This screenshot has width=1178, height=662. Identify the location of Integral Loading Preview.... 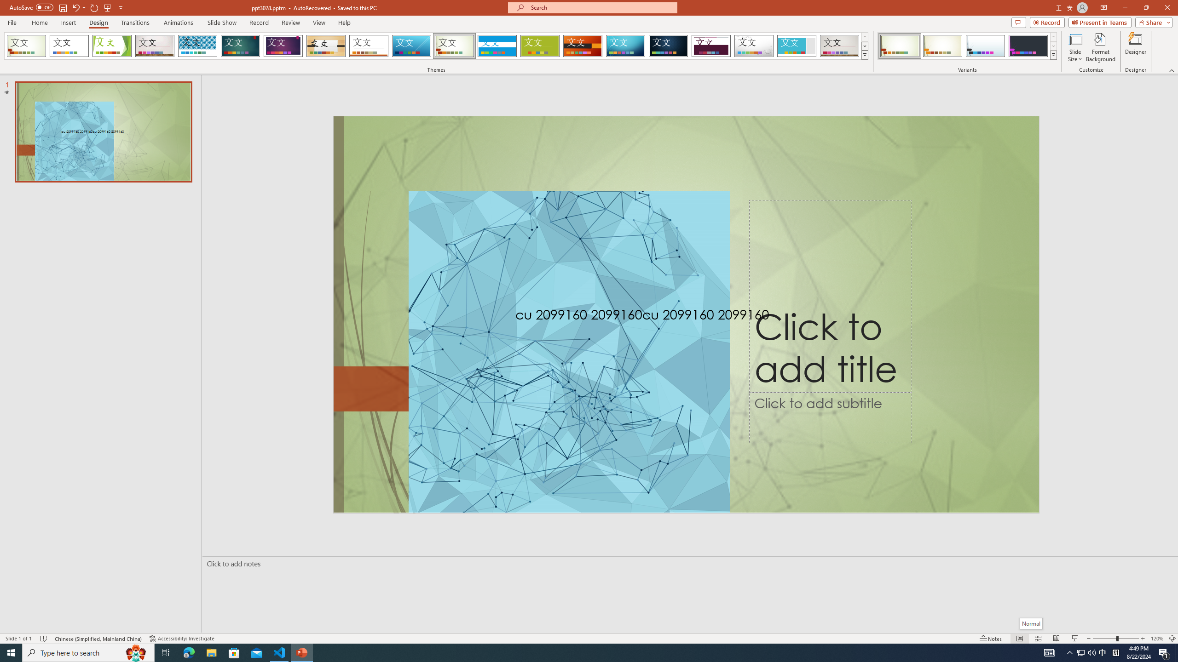
(198, 46).